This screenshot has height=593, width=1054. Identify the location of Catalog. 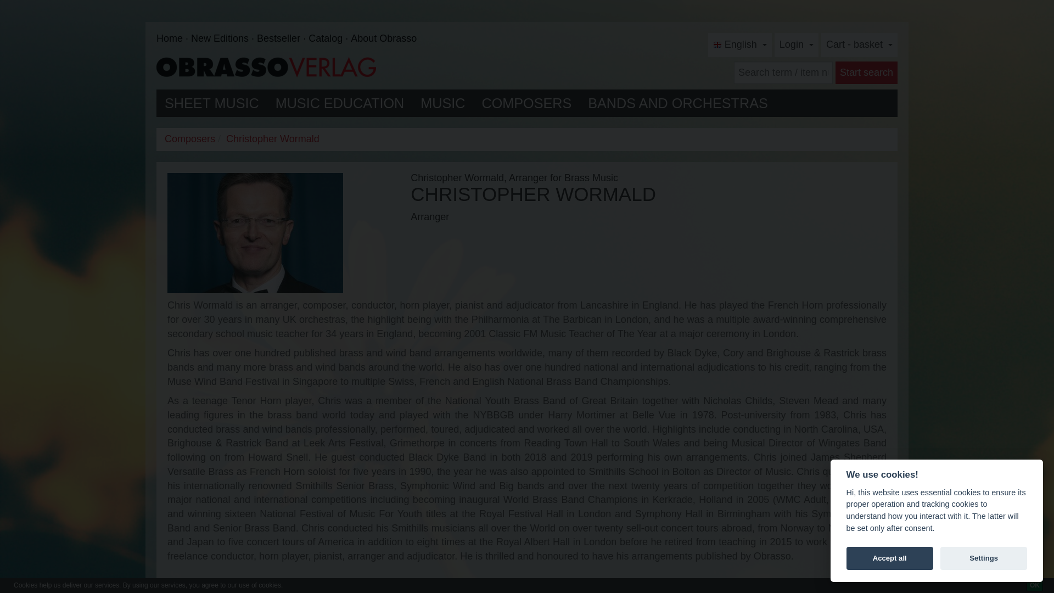
(329, 38).